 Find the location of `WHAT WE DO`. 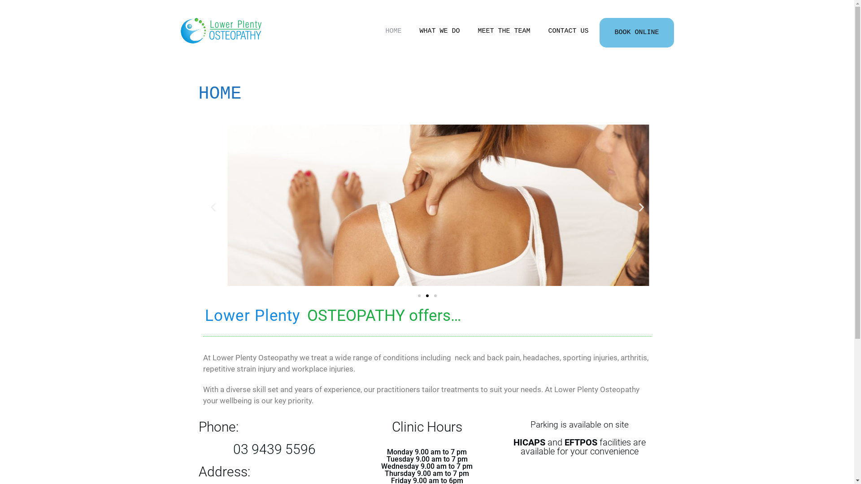

WHAT WE DO is located at coordinates (439, 31).